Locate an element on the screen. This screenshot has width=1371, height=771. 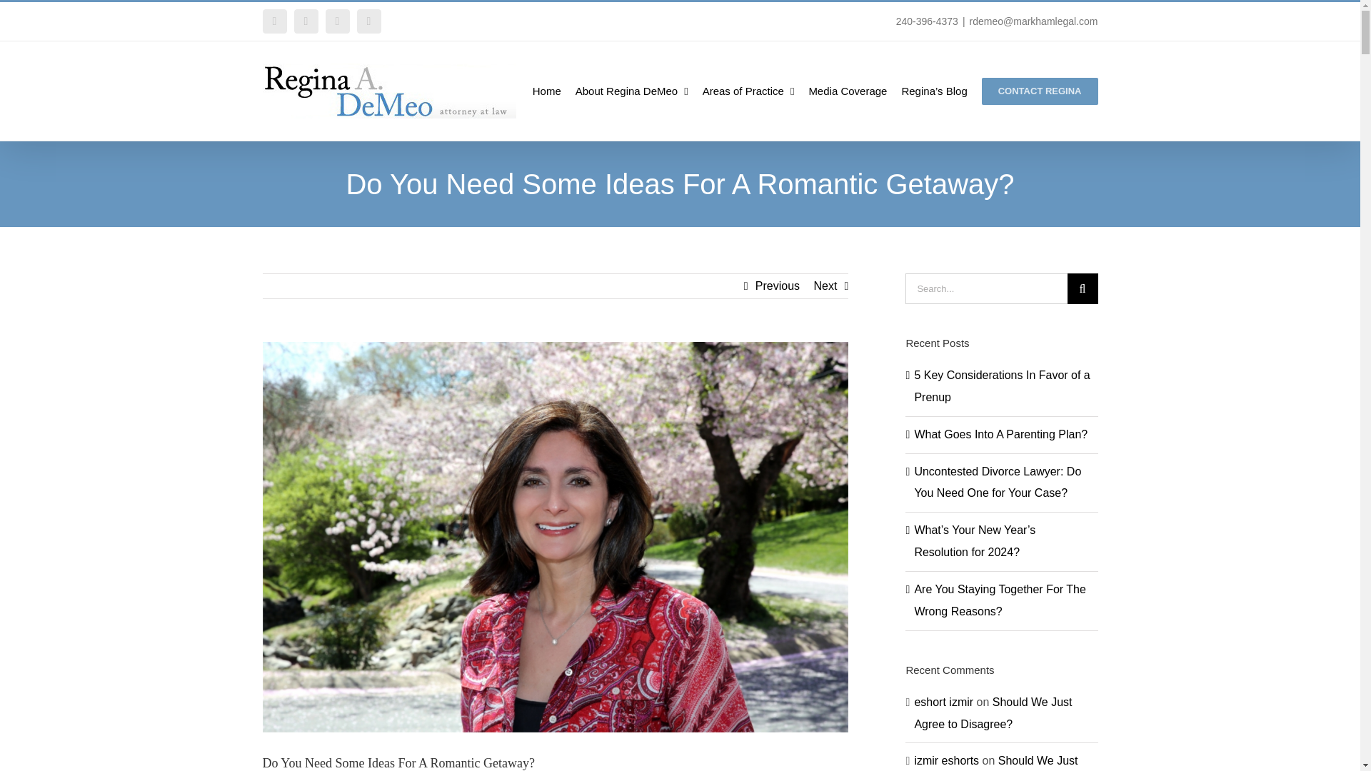
YouTube is located at coordinates (368, 21).